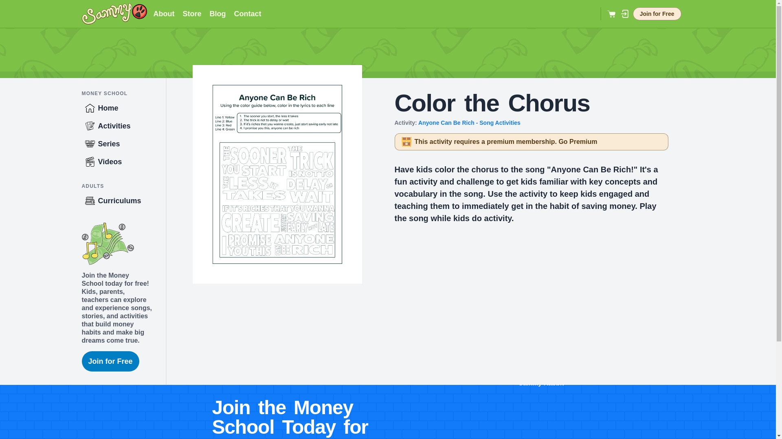  I want to click on Anyone Can Be Rich - Song Activities, so click(469, 122).